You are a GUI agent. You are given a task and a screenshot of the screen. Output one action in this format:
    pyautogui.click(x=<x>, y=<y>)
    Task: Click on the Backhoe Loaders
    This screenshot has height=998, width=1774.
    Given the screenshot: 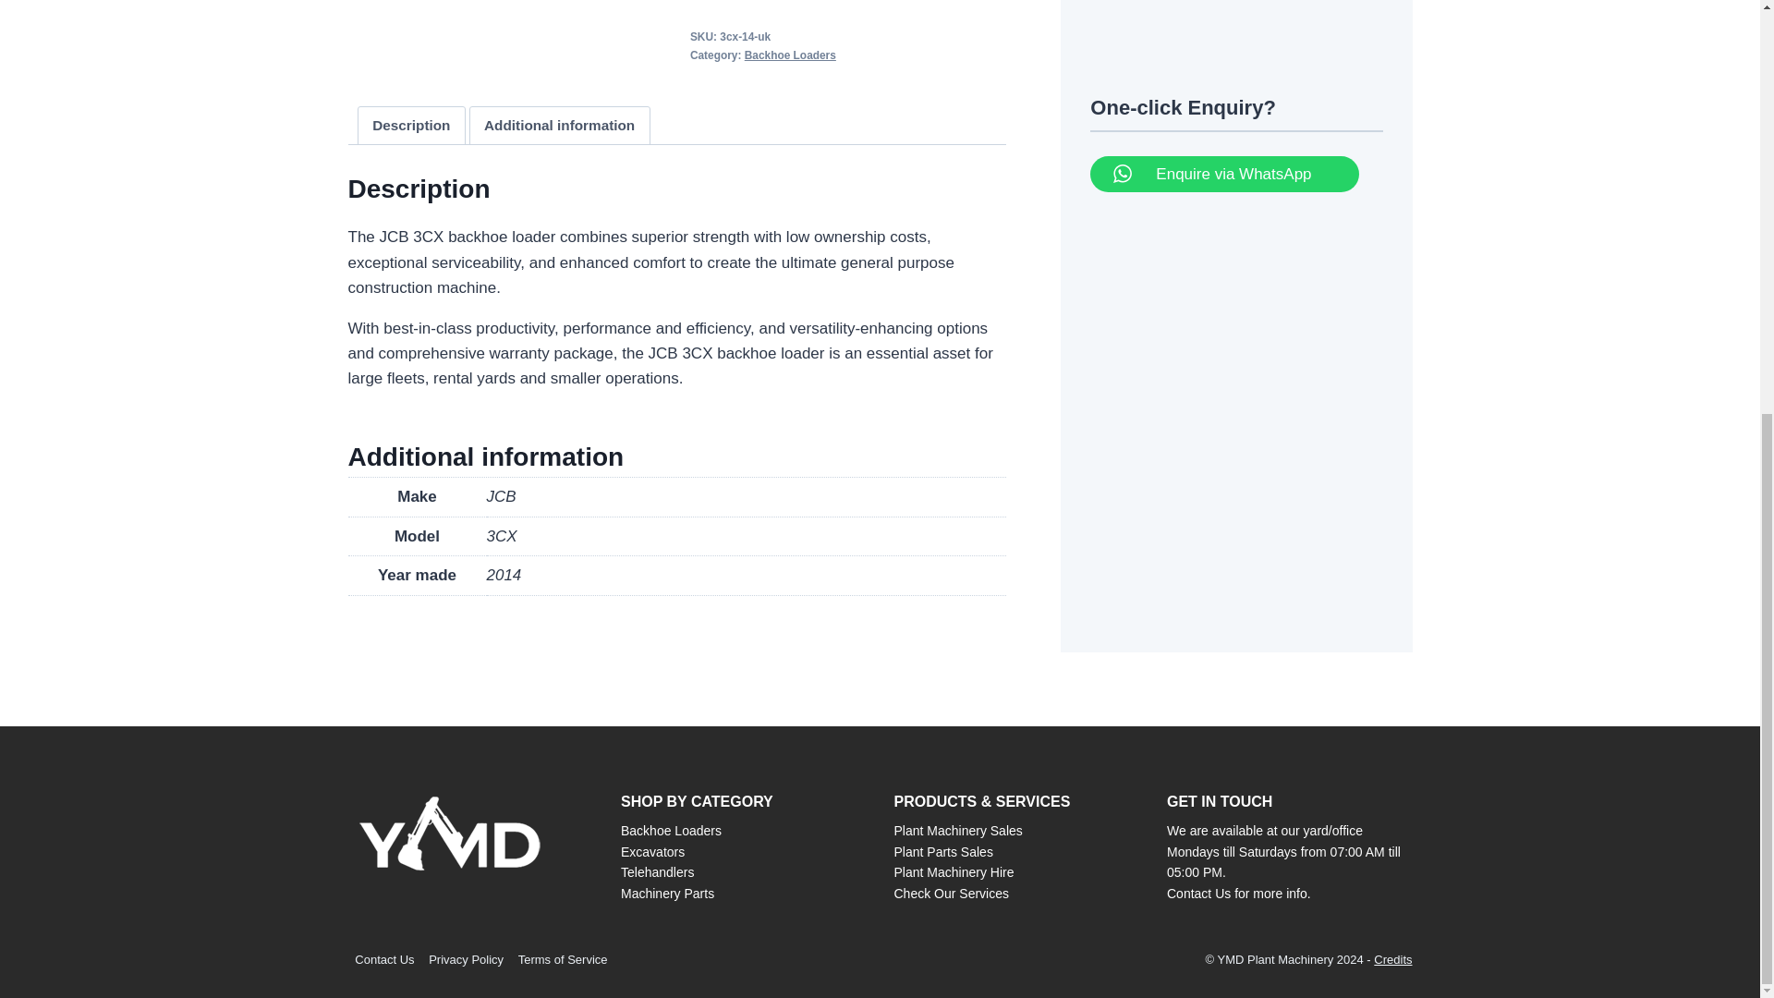 What is the action you would take?
    pyautogui.click(x=671, y=831)
    